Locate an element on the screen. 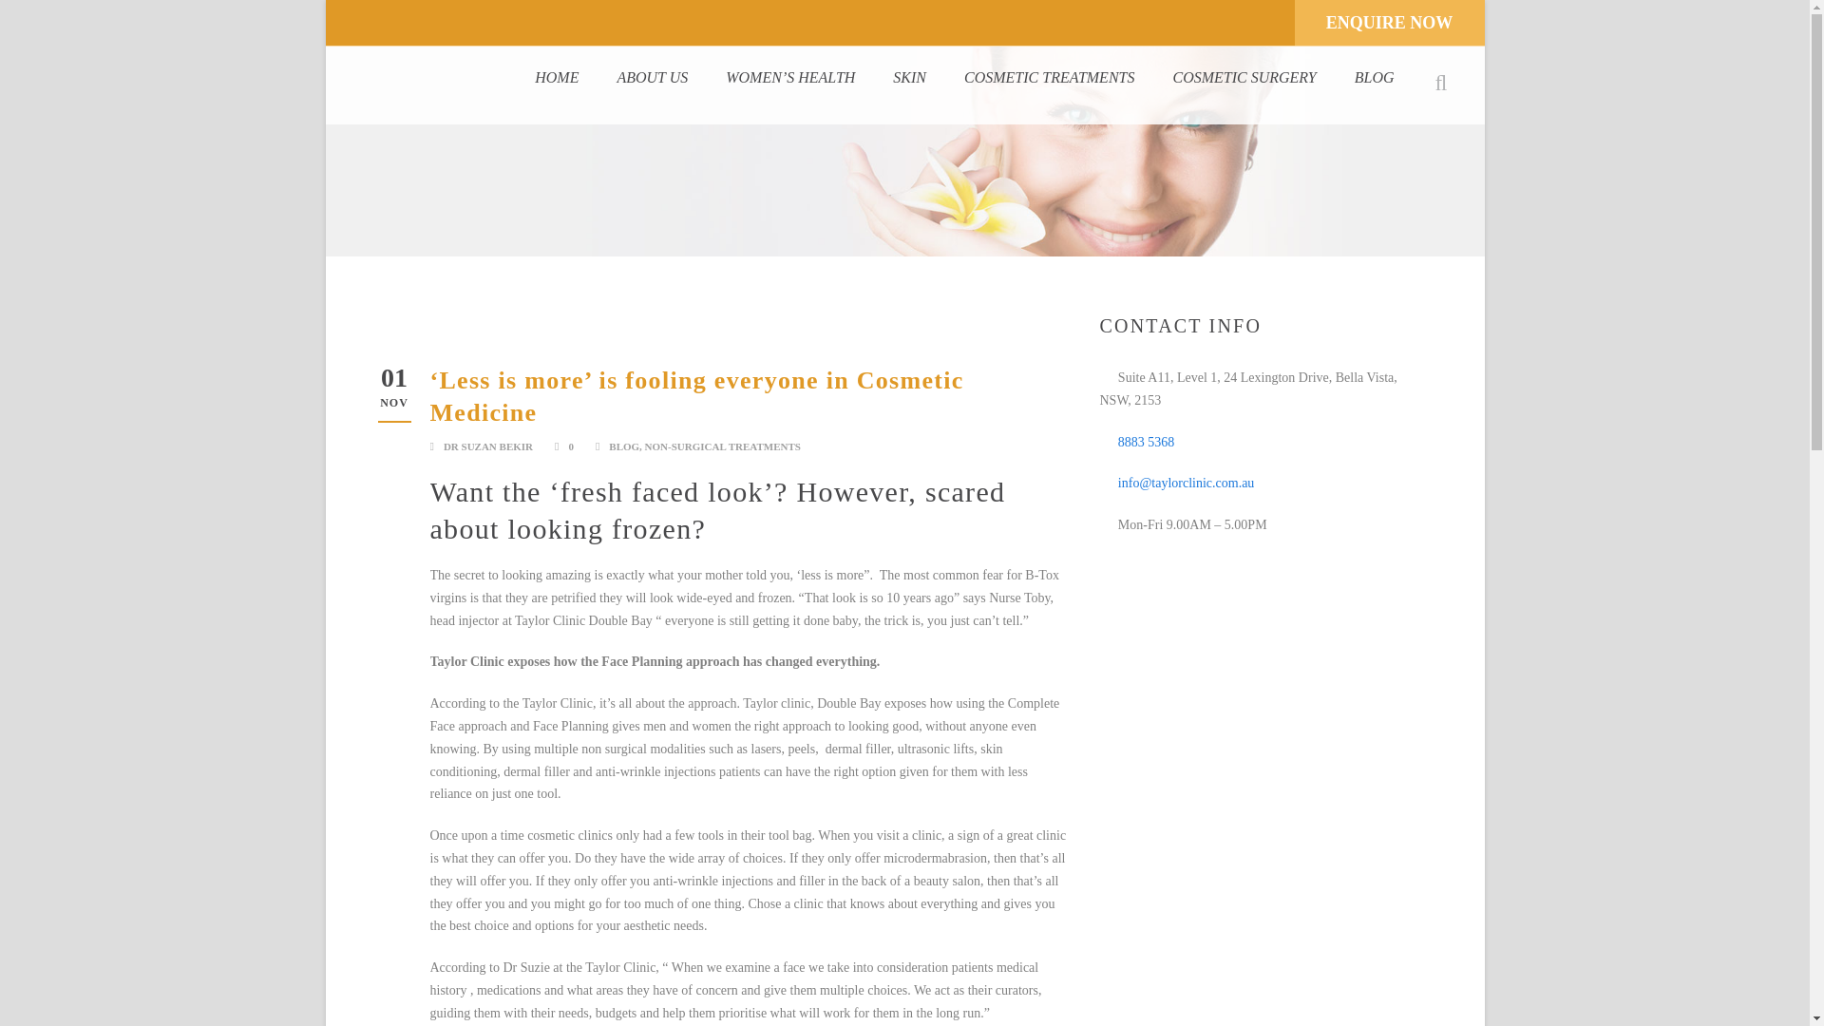  0288835368 is located at coordinates (1359, 27).